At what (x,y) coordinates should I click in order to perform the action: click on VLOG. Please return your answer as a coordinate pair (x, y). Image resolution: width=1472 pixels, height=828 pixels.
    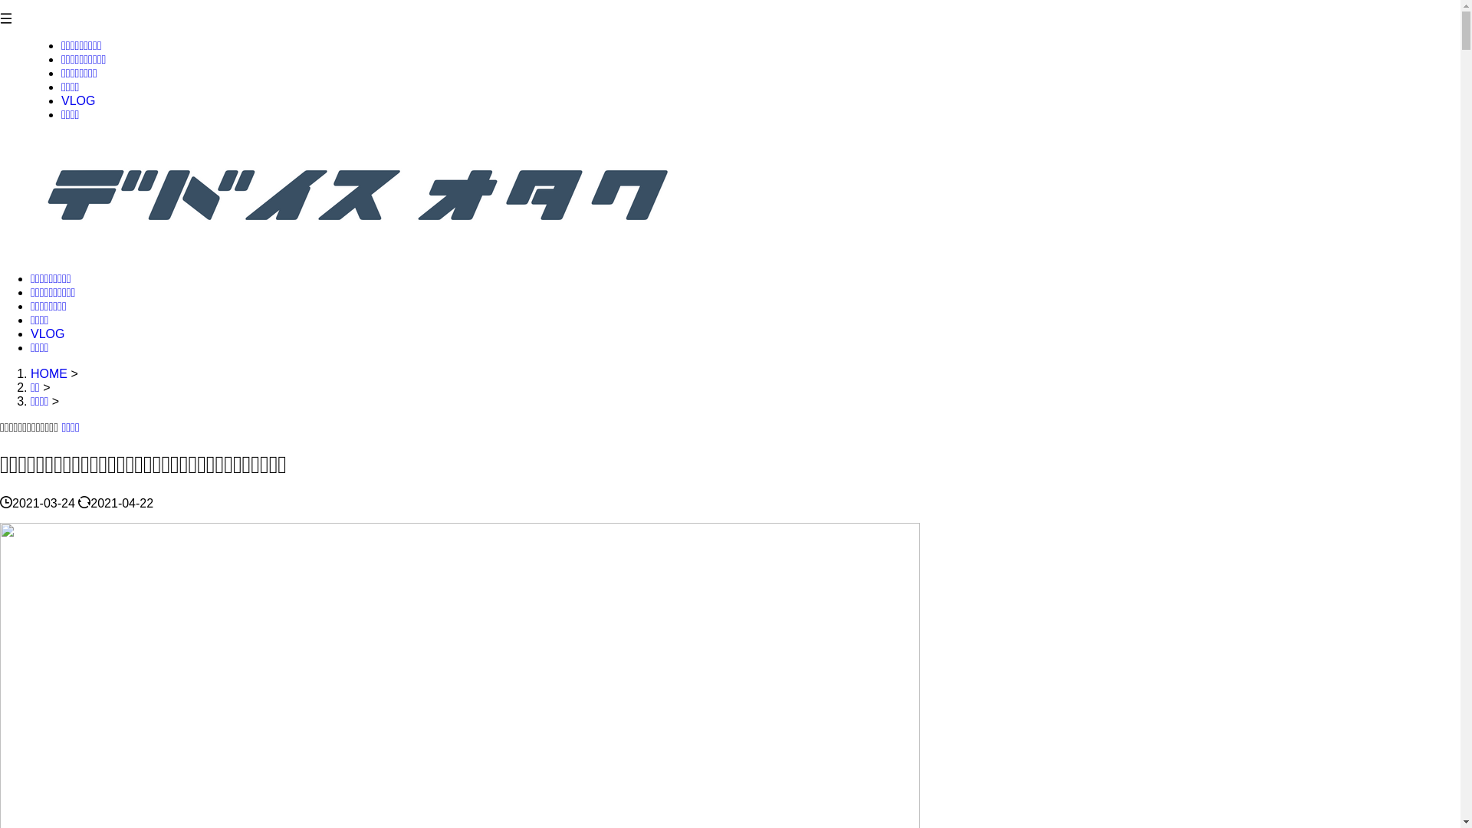
    Looking at the image, I should click on (78, 101).